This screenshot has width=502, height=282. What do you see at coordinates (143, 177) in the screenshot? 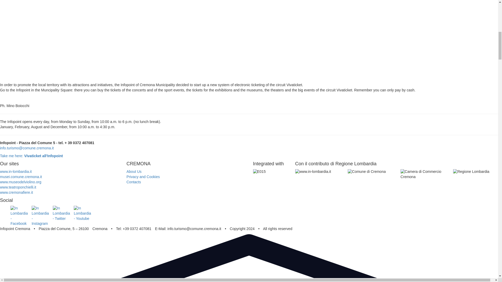
I see `Privacy and Cookies` at bounding box center [143, 177].